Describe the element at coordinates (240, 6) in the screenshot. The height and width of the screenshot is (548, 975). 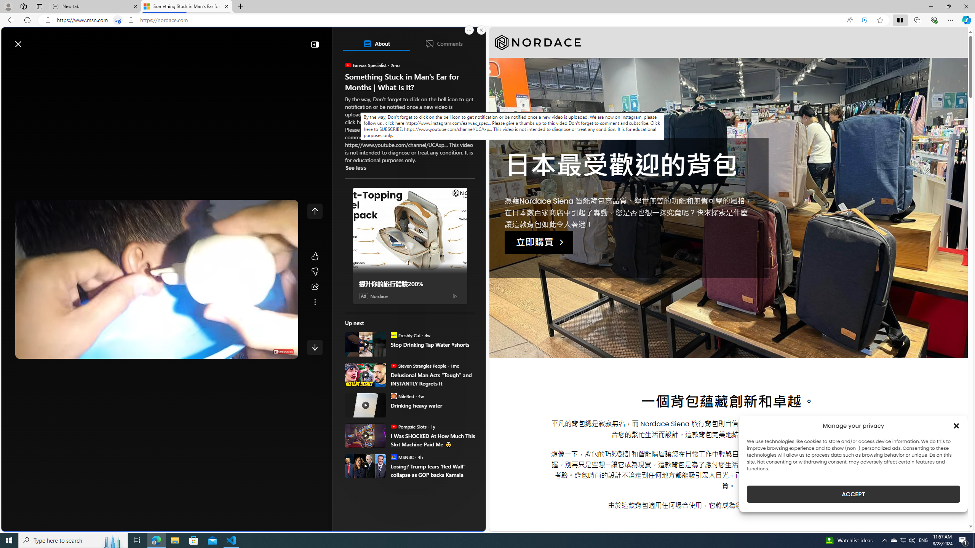
I see `New Tab` at that location.